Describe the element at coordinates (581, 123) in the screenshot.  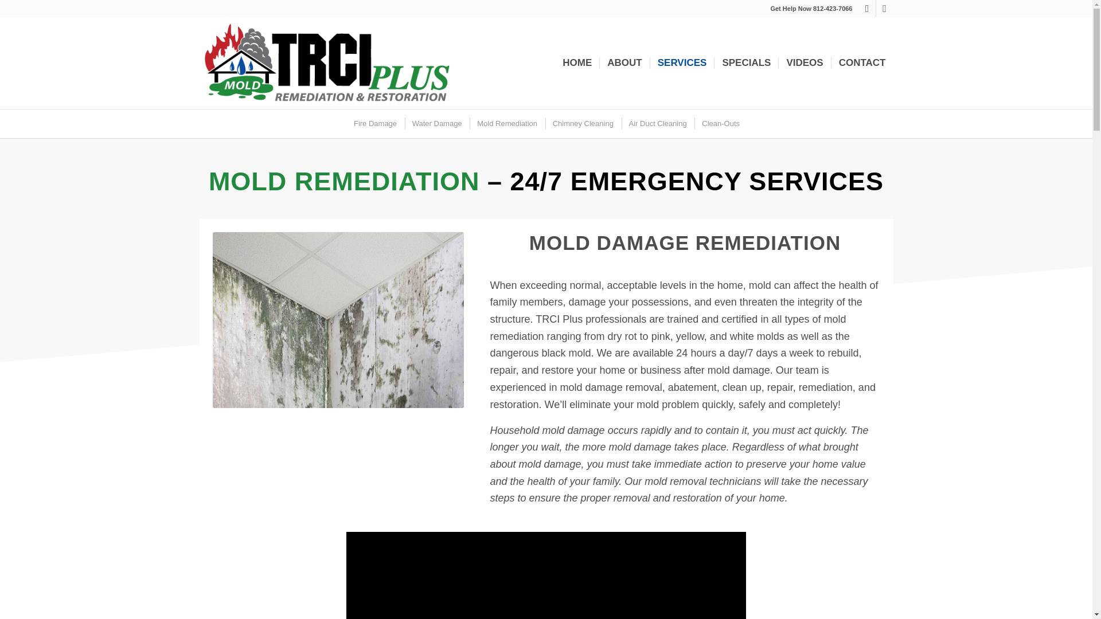
I see `Chimney Cleaning` at that location.